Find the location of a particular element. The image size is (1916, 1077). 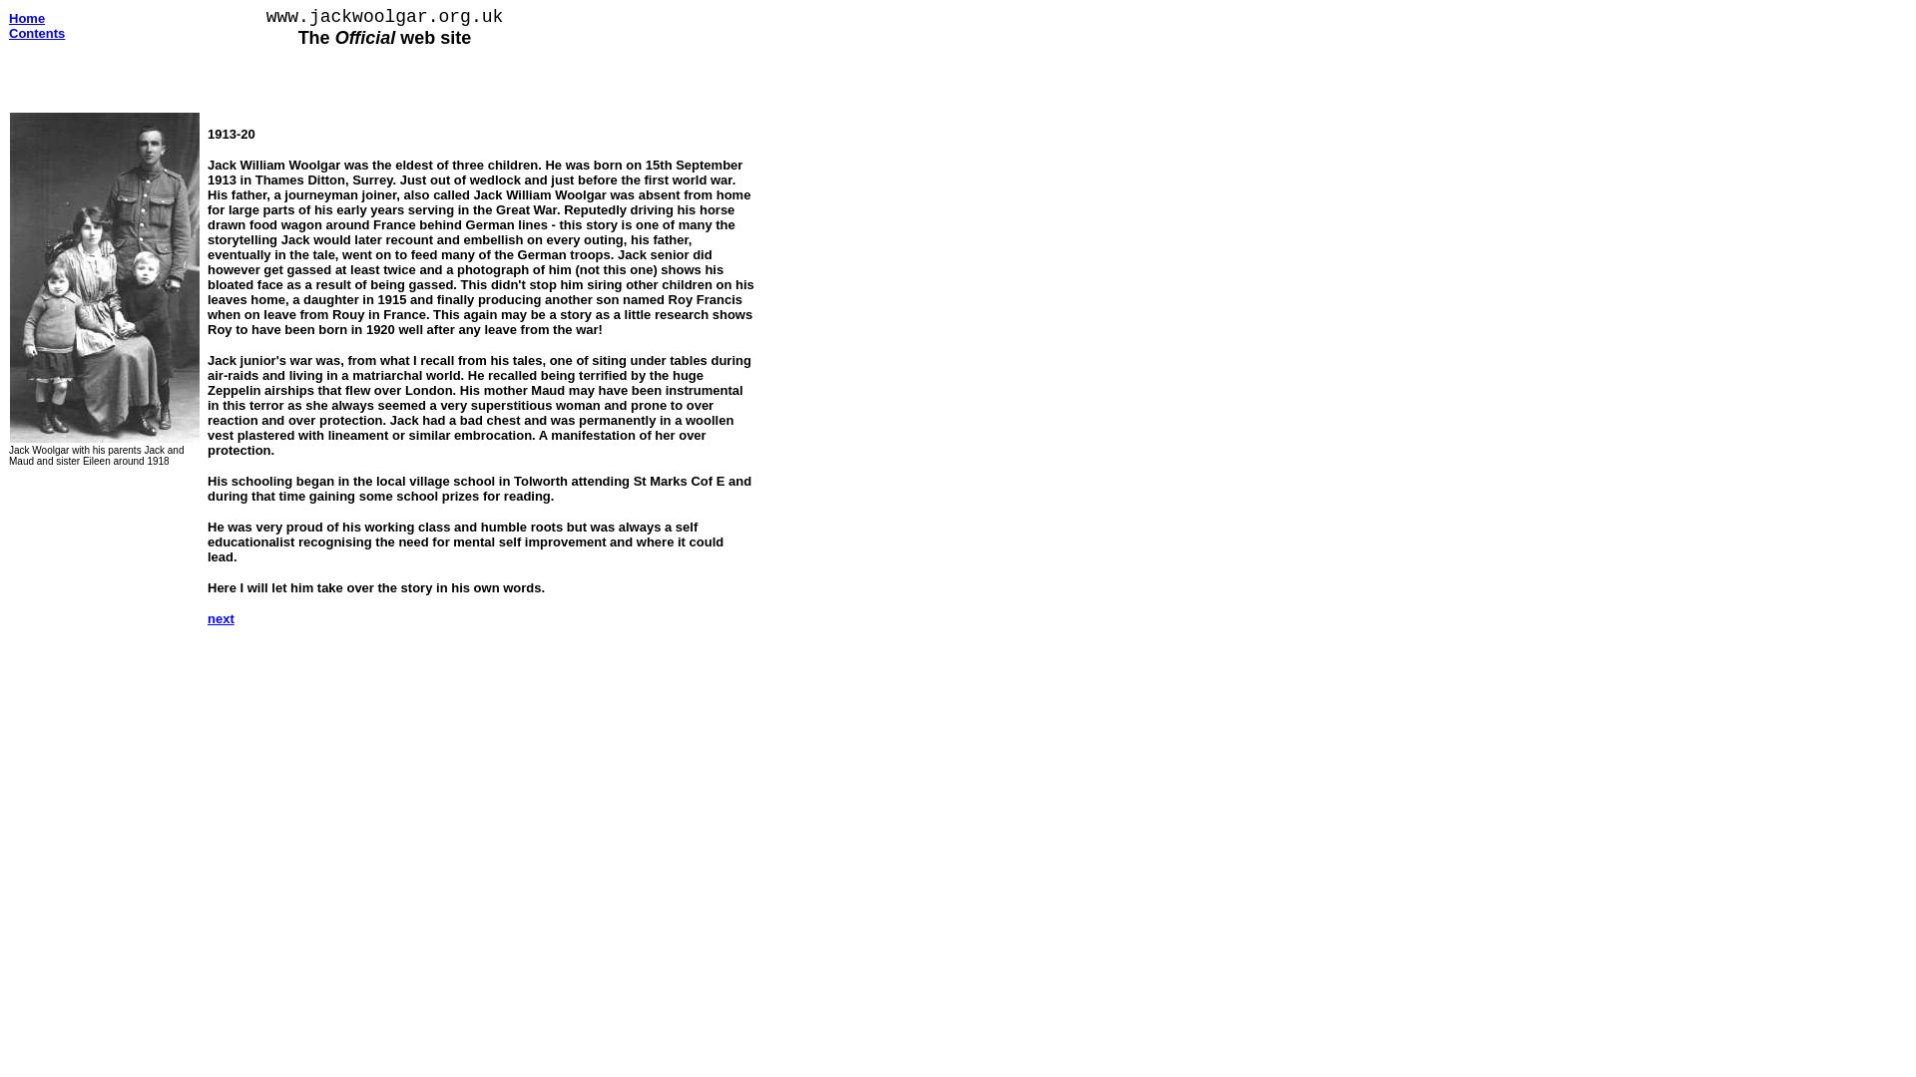

next is located at coordinates (220, 617).